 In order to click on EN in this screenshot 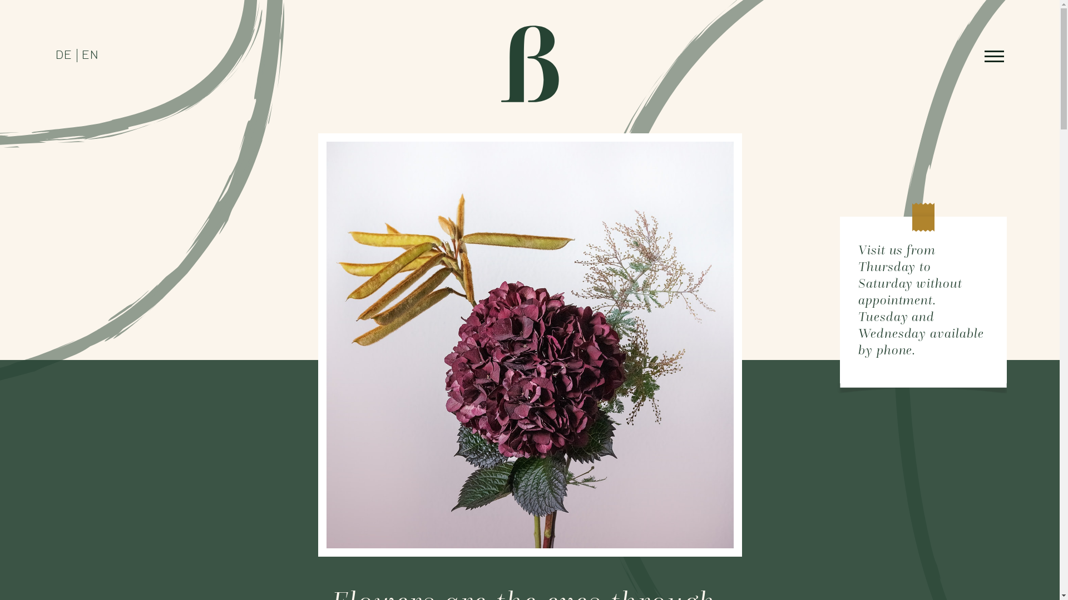, I will do `click(90, 56)`.